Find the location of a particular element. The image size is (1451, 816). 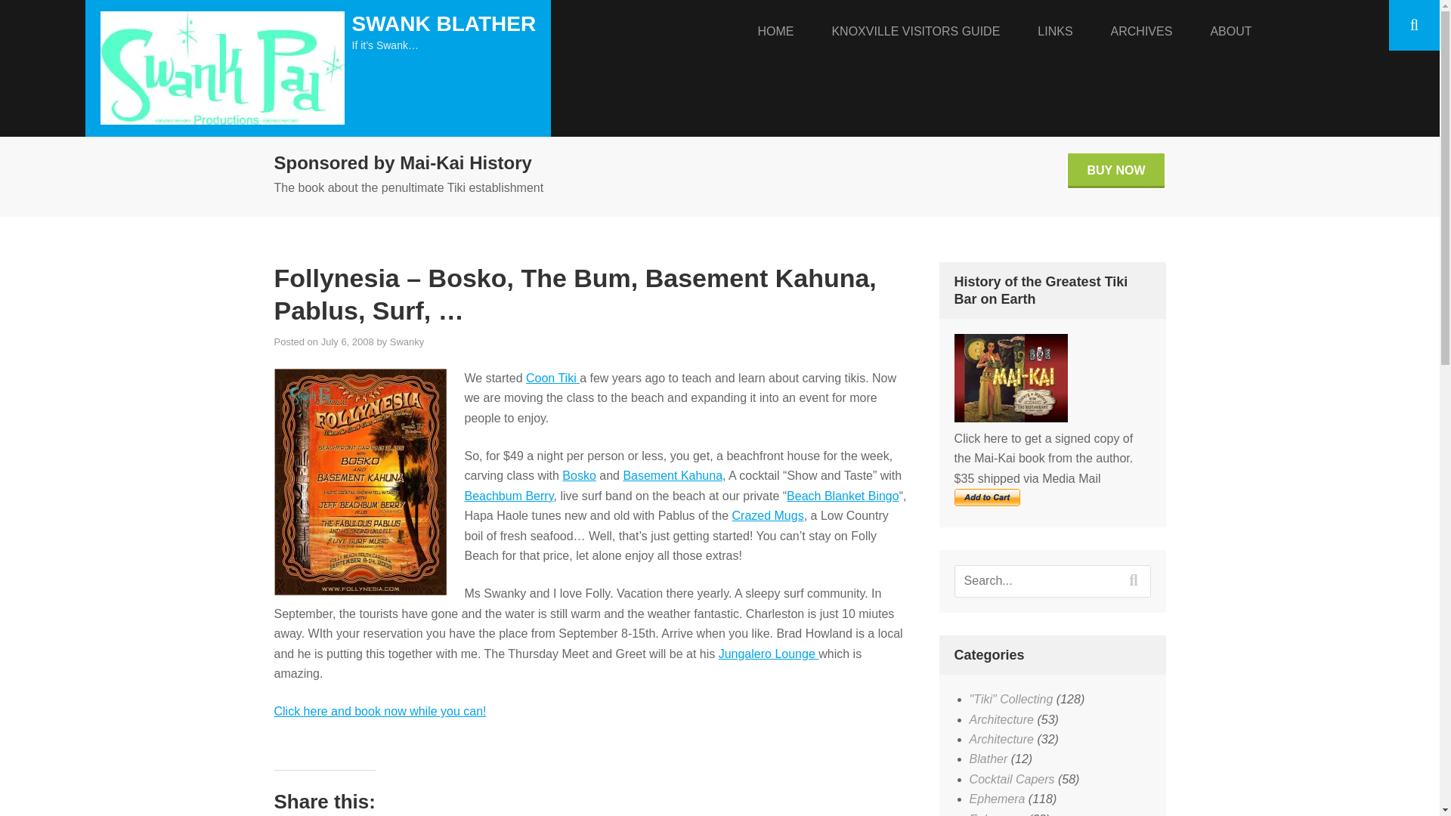

Follyneis is located at coordinates (379, 712).